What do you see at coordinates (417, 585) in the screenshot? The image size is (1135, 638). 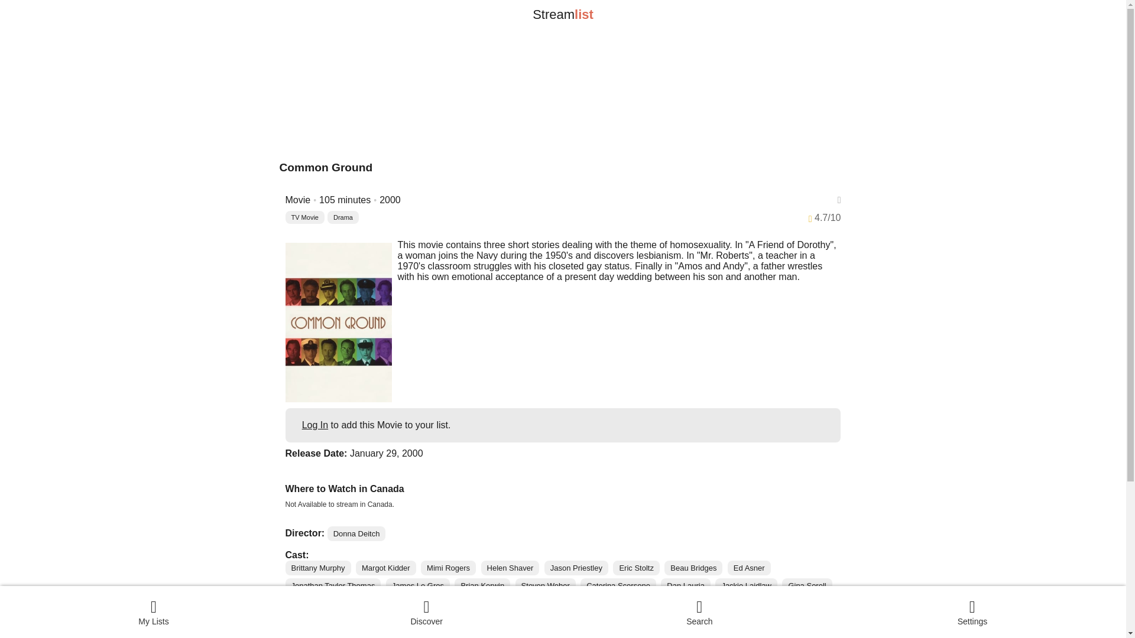 I see `James Le Gros` at bounding box center [417, 585].